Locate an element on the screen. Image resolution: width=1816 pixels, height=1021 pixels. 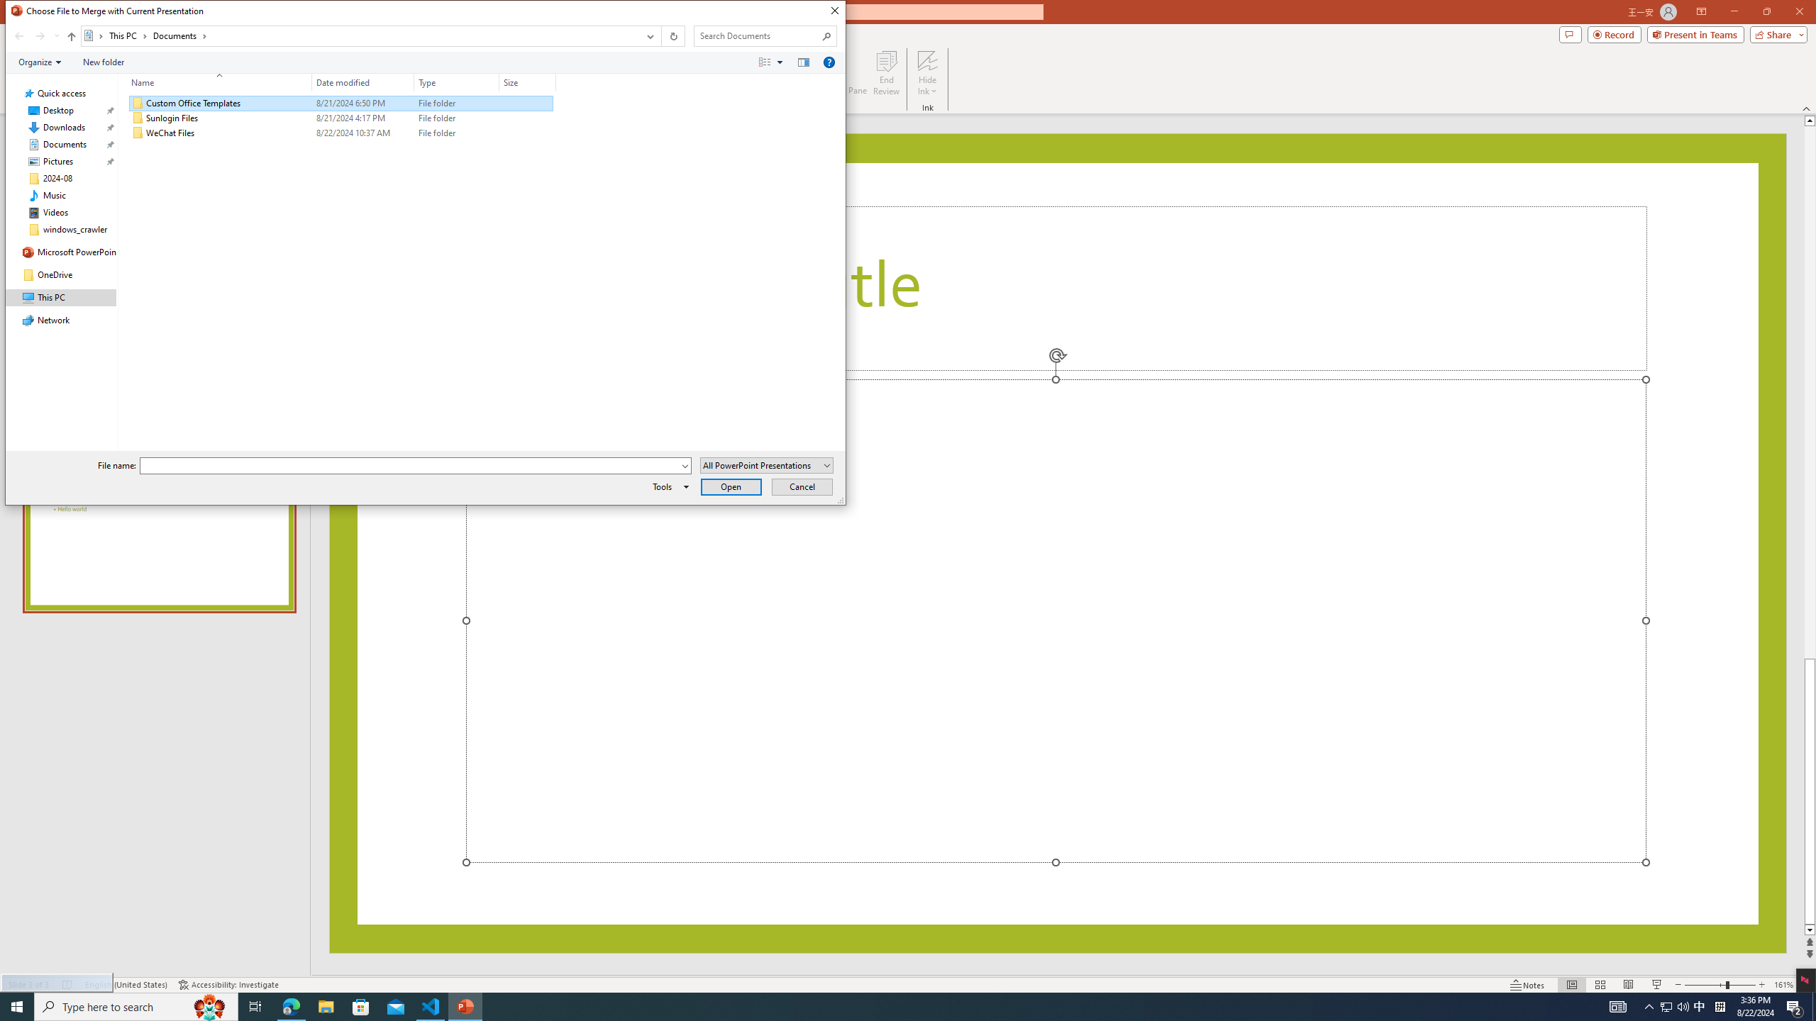
Documents is located at coordinates (180, 35).